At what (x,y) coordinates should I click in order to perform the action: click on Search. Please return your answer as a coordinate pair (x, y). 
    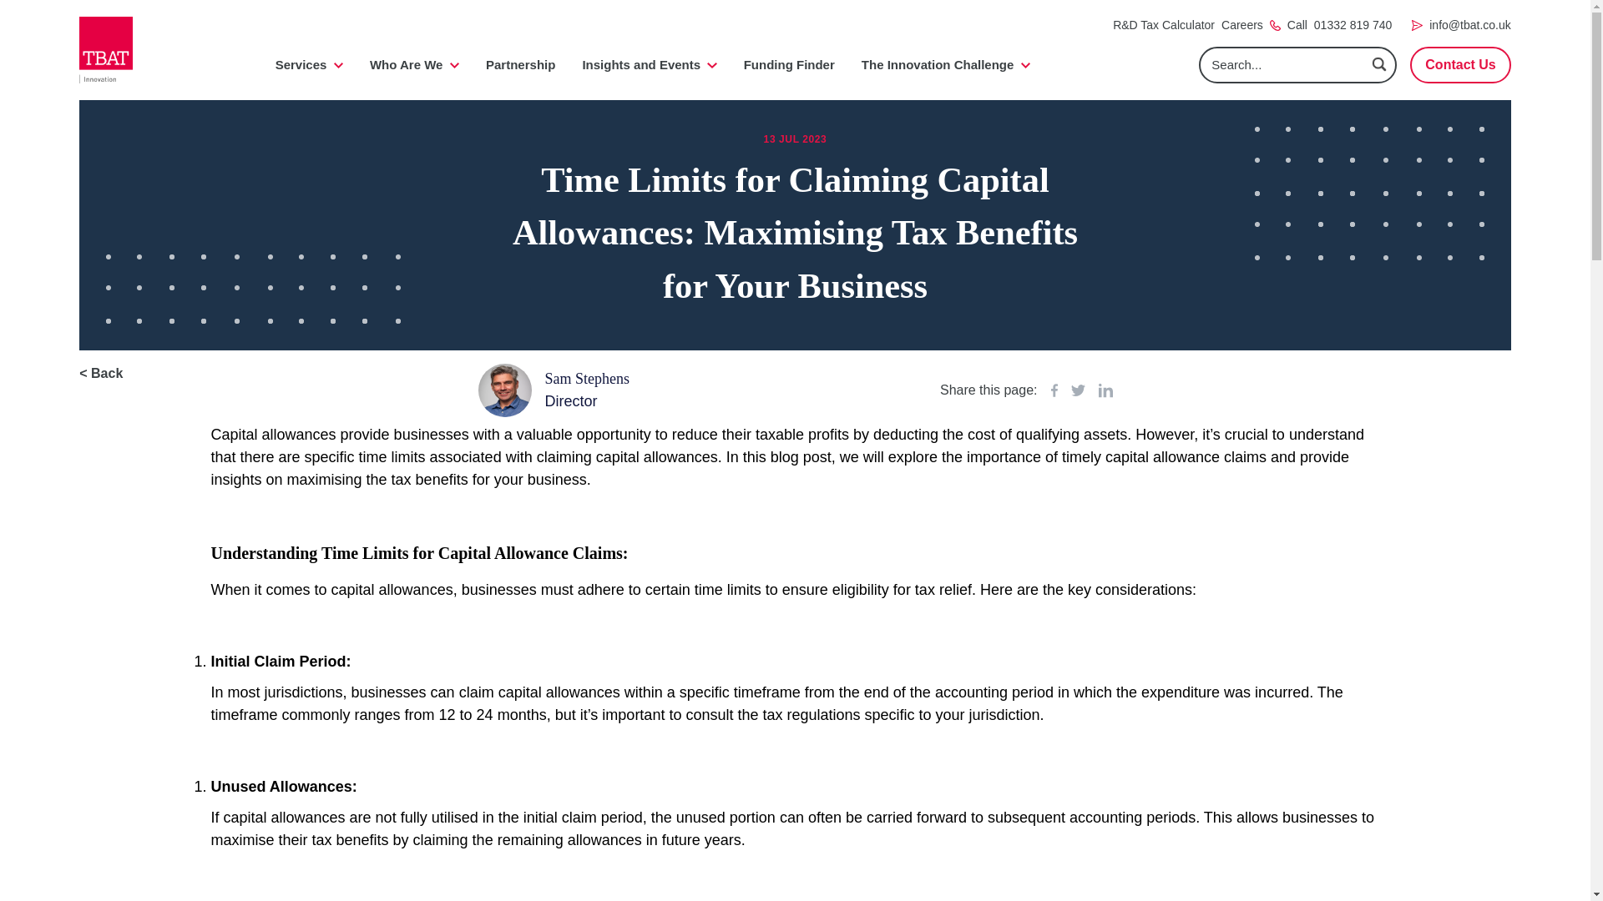
    Looking at the image, I should click on (1379, 63).